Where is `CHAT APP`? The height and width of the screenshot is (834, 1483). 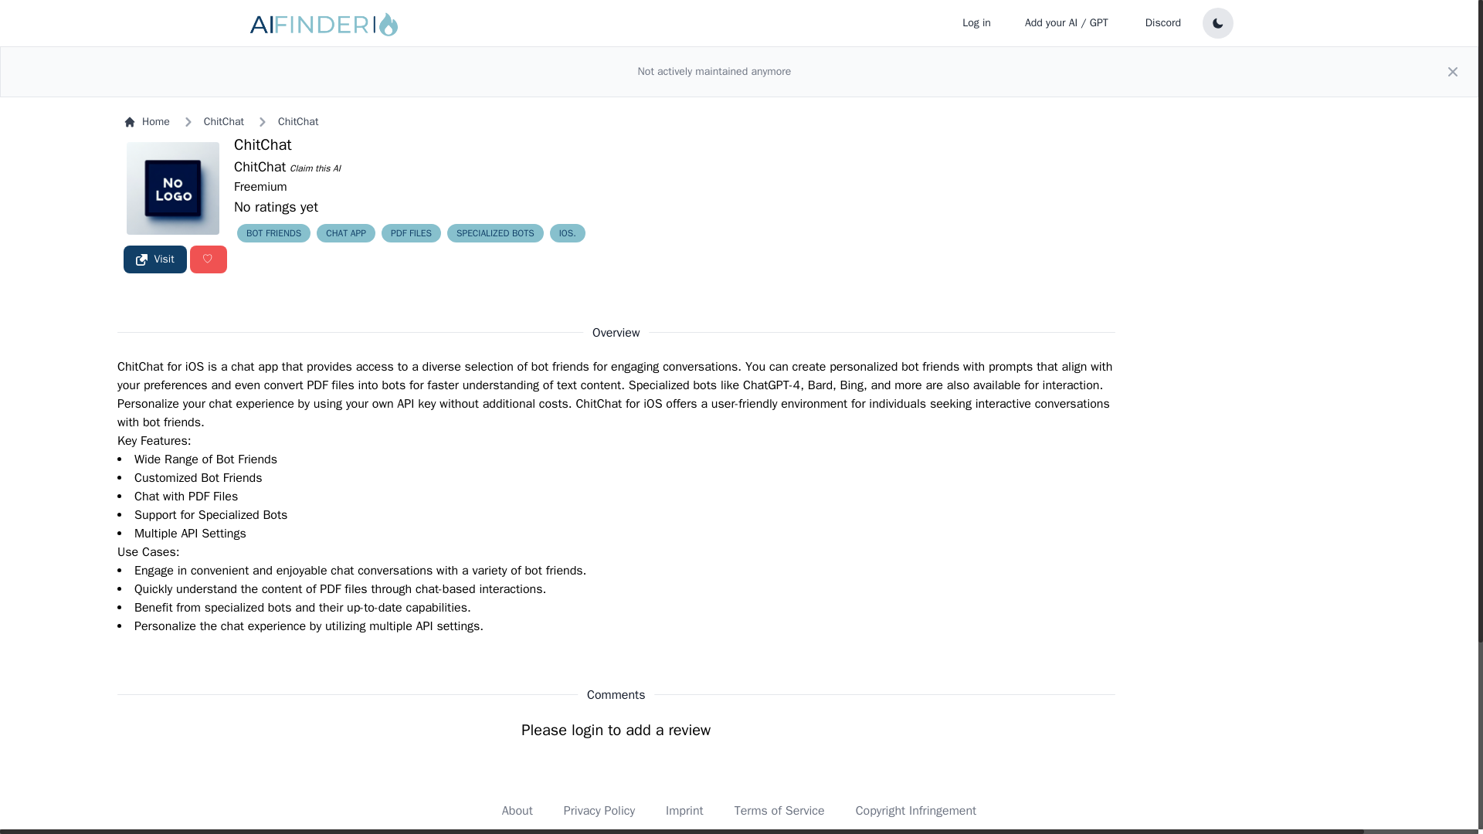 CHAT APP is located at coordinates (346, 233).